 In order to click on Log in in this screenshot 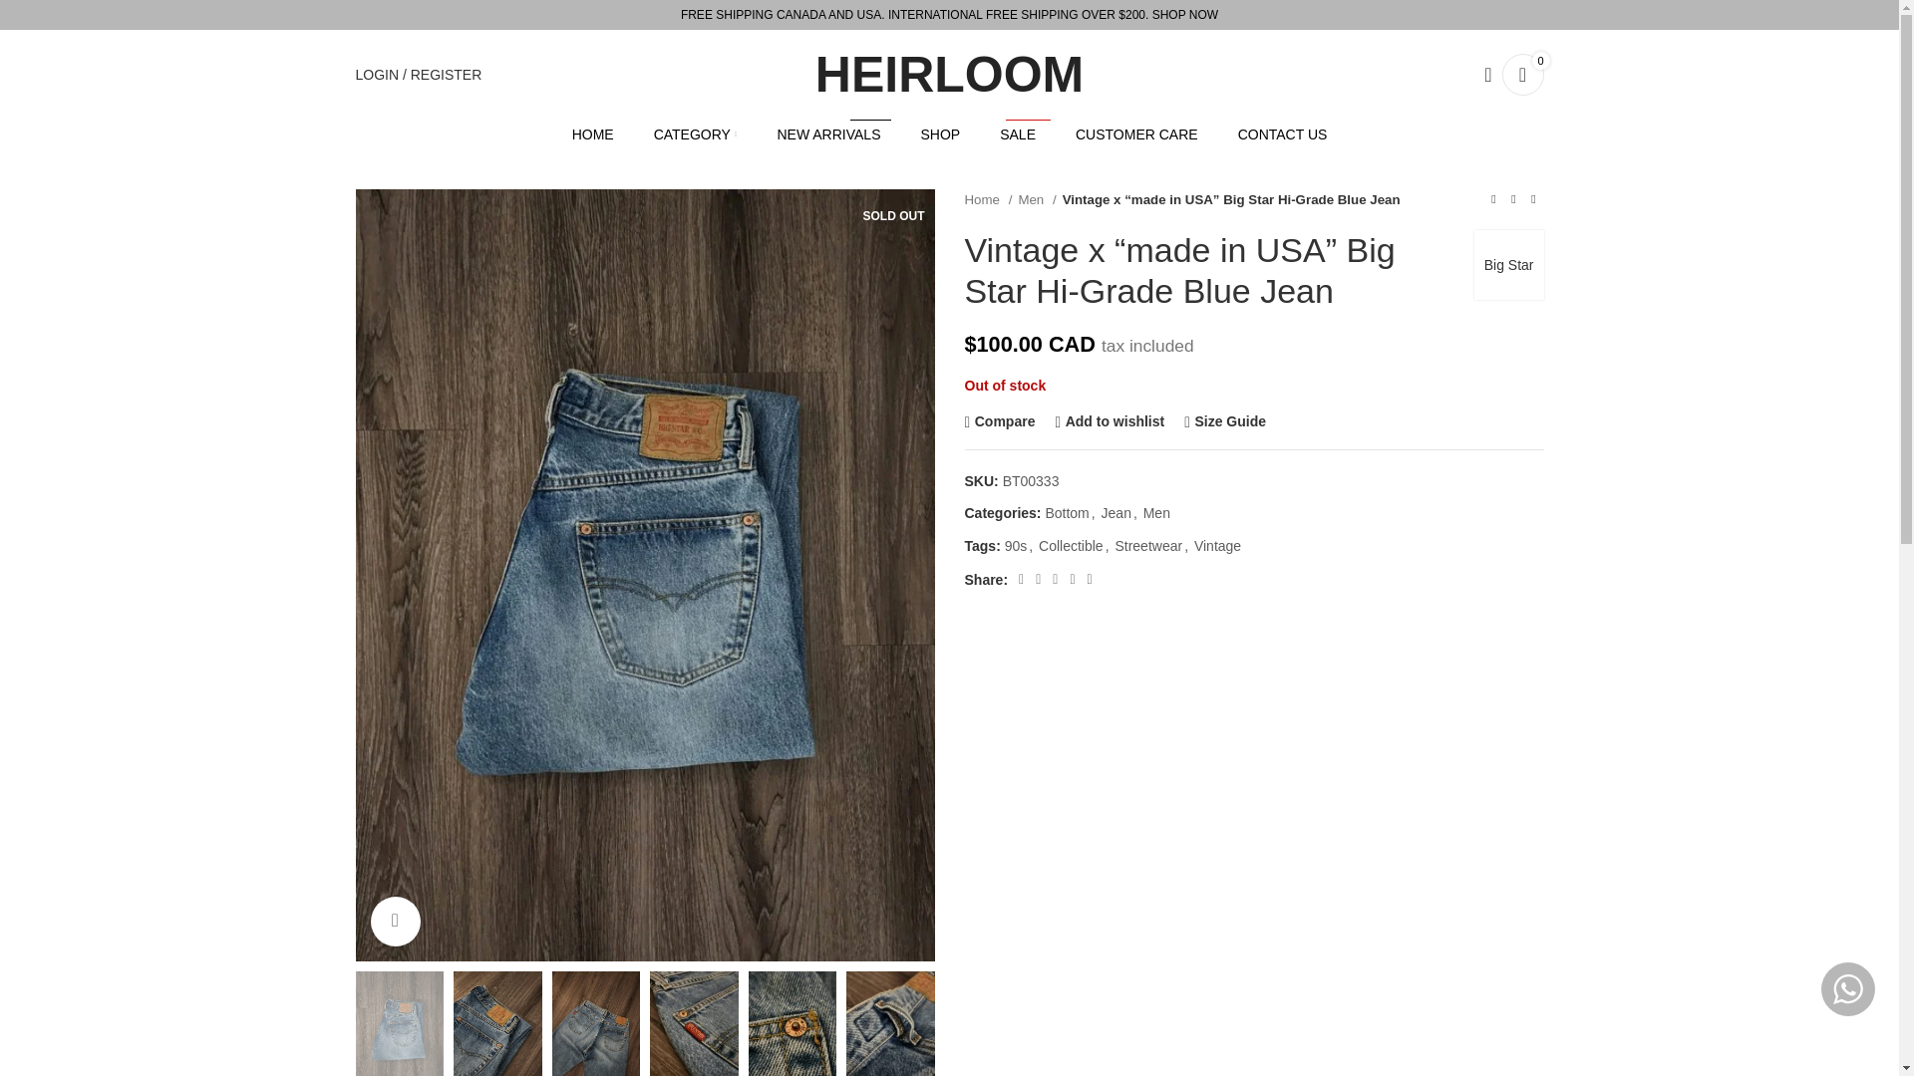, I will do `click(828, 134)`.